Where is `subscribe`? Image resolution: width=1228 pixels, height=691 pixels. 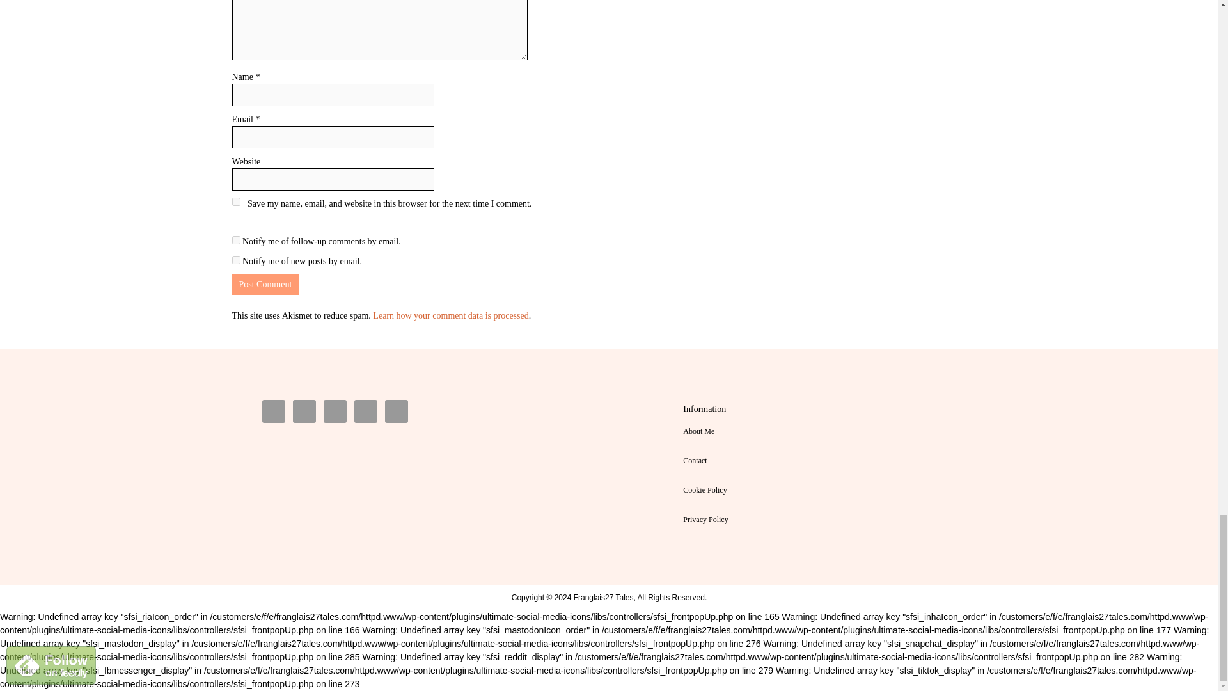 subscribe is located at coordinates (235, 241).